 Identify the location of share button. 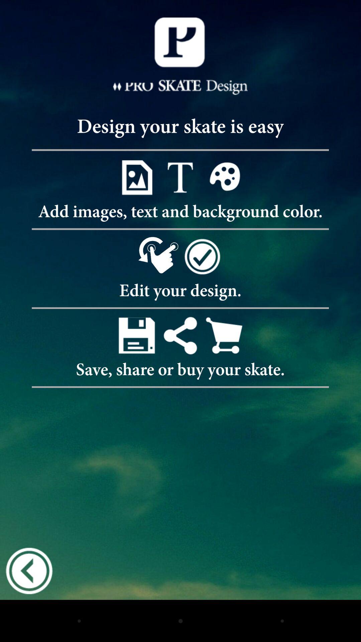
(180, 335).